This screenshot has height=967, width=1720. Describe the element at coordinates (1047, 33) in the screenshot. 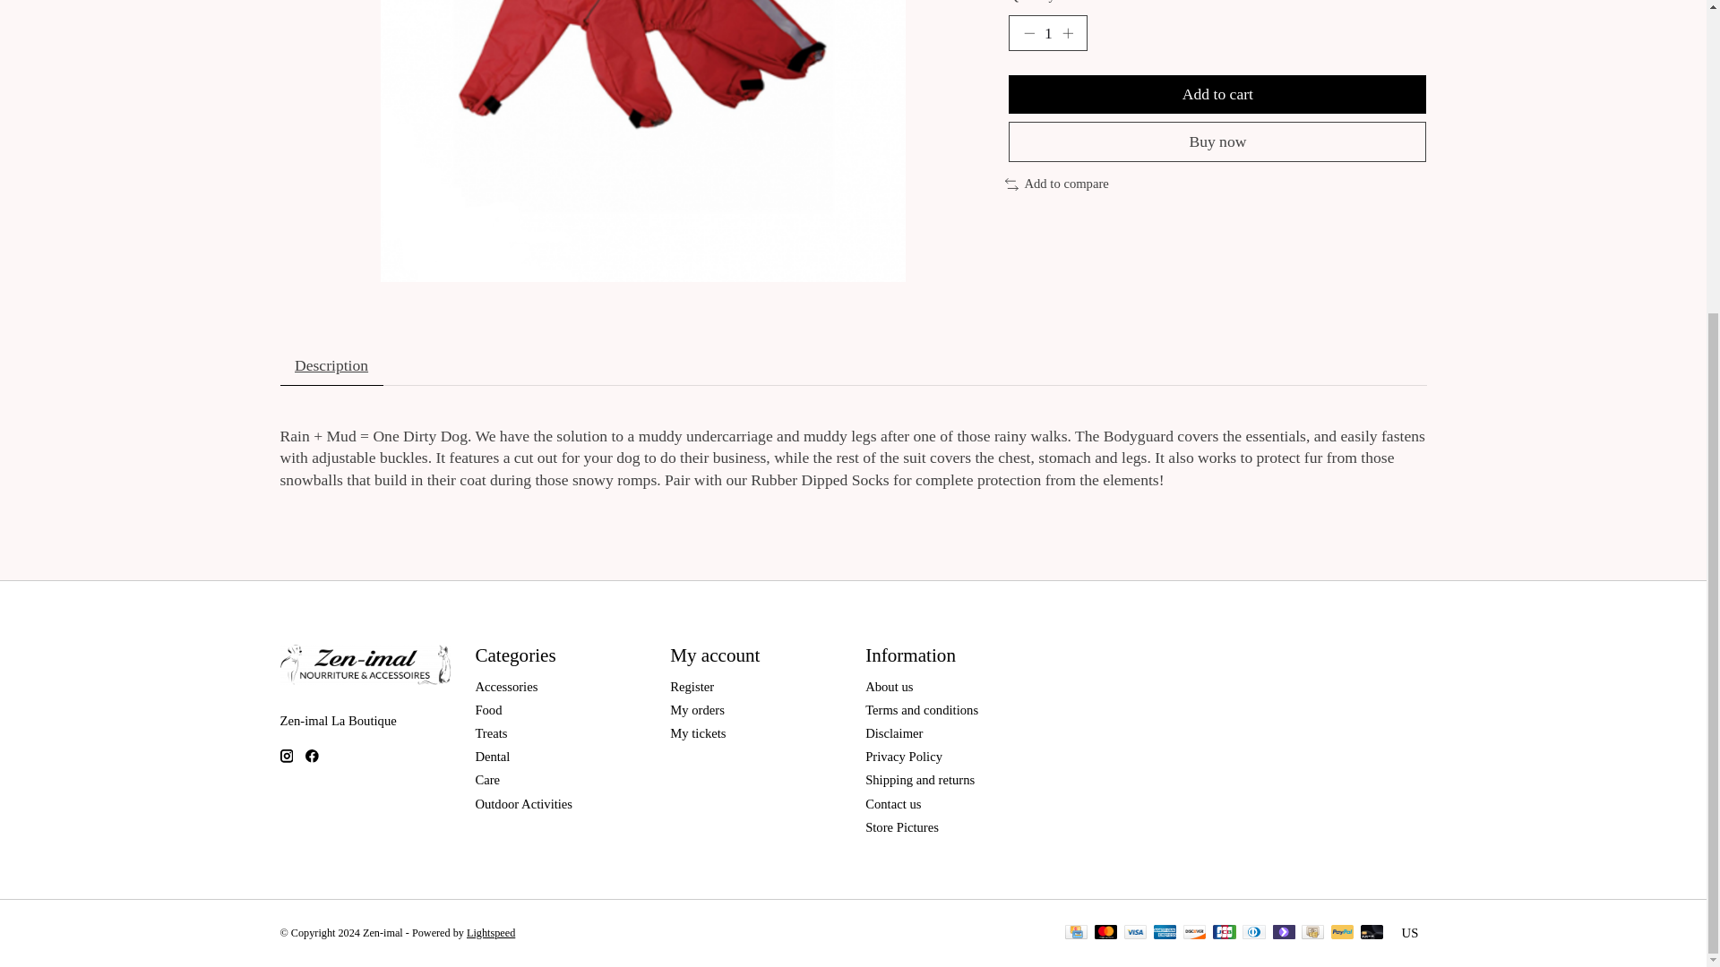

I see `1` at that location.